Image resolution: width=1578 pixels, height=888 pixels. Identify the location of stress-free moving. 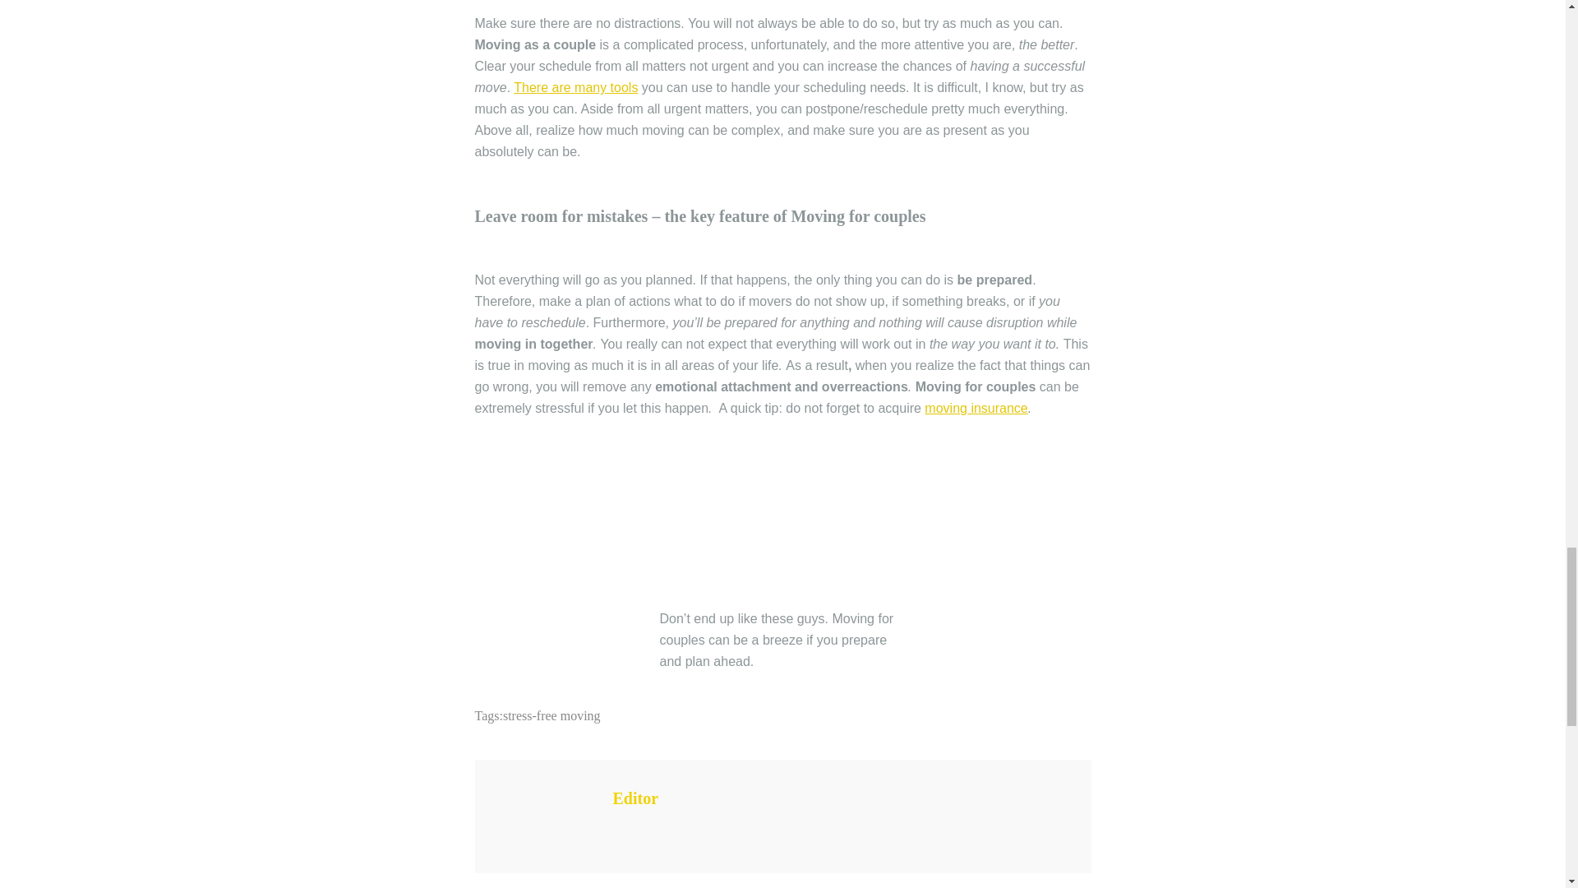
(552, 715).